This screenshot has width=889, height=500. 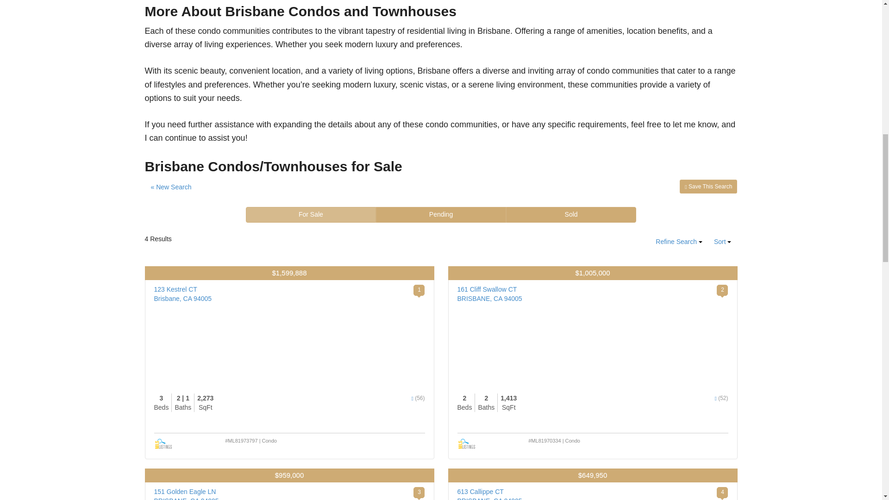 What do you see at coordinates (722, 242) in the screenshot?
I see `Sort` at bounding box center [722, 242].